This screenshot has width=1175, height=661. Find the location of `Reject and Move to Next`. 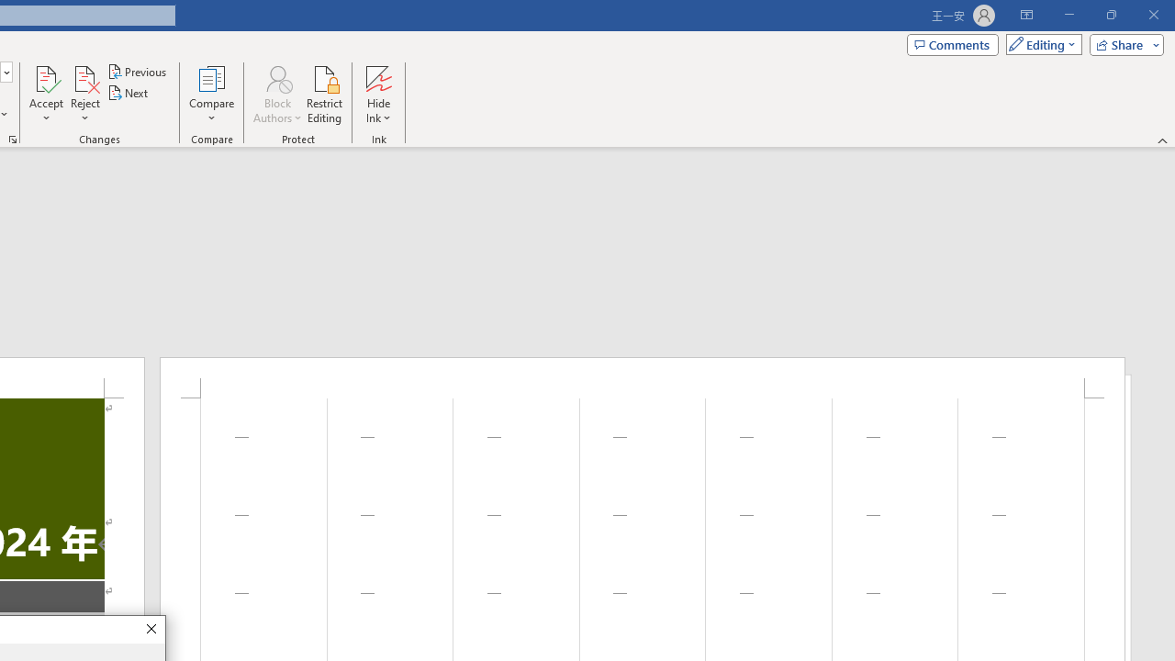

Reject and Move to Next is located at coordinates (84, 77).